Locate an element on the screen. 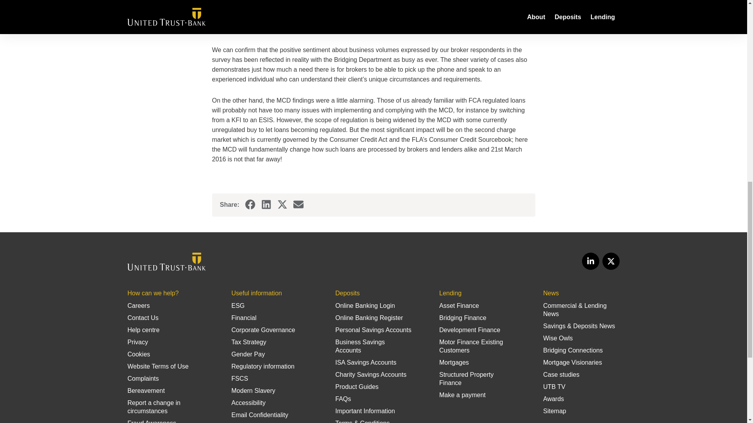  Help centre is located at coordinates (144, 330).